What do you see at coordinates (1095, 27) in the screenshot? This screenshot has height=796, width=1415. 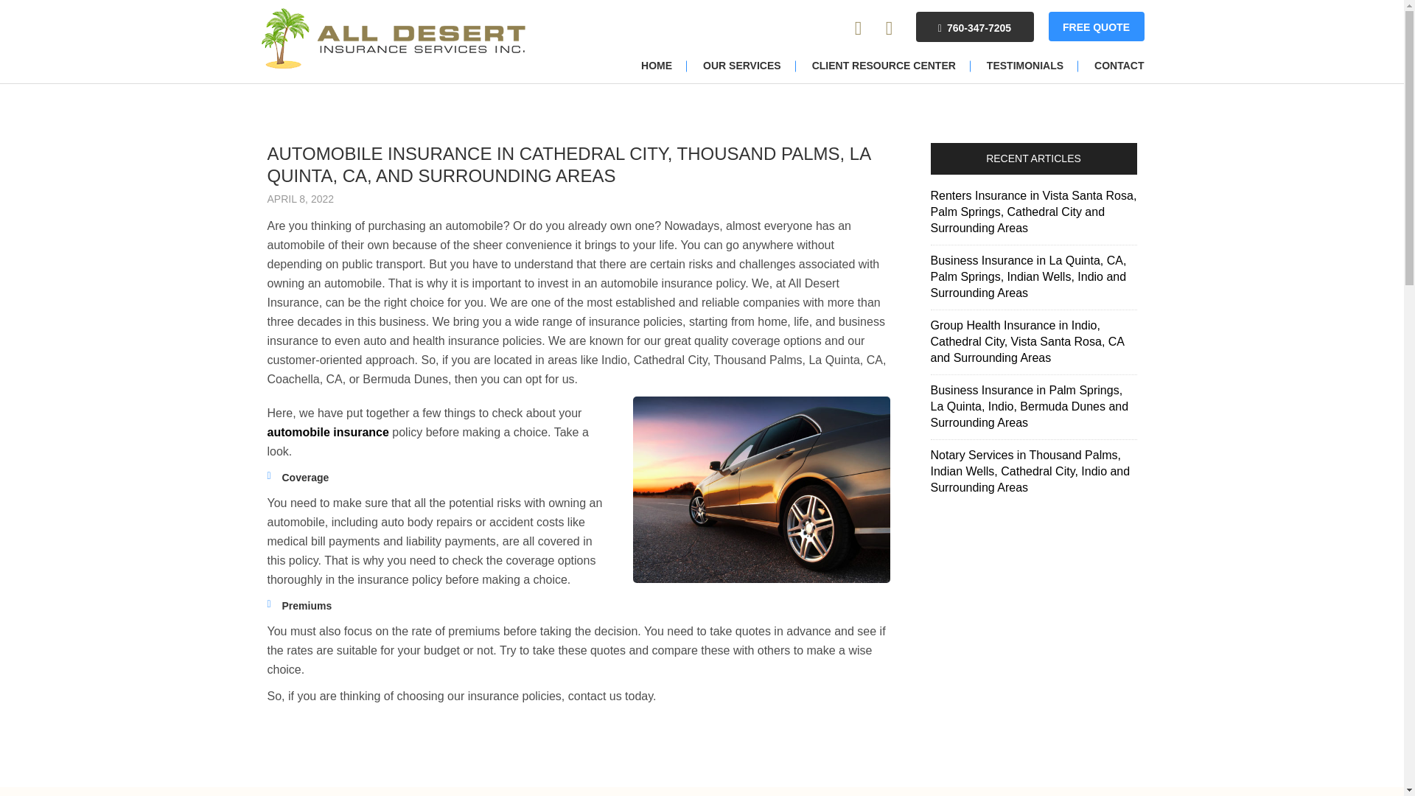 I see `FREE QUOTE` at bounding box center [1095, 27].